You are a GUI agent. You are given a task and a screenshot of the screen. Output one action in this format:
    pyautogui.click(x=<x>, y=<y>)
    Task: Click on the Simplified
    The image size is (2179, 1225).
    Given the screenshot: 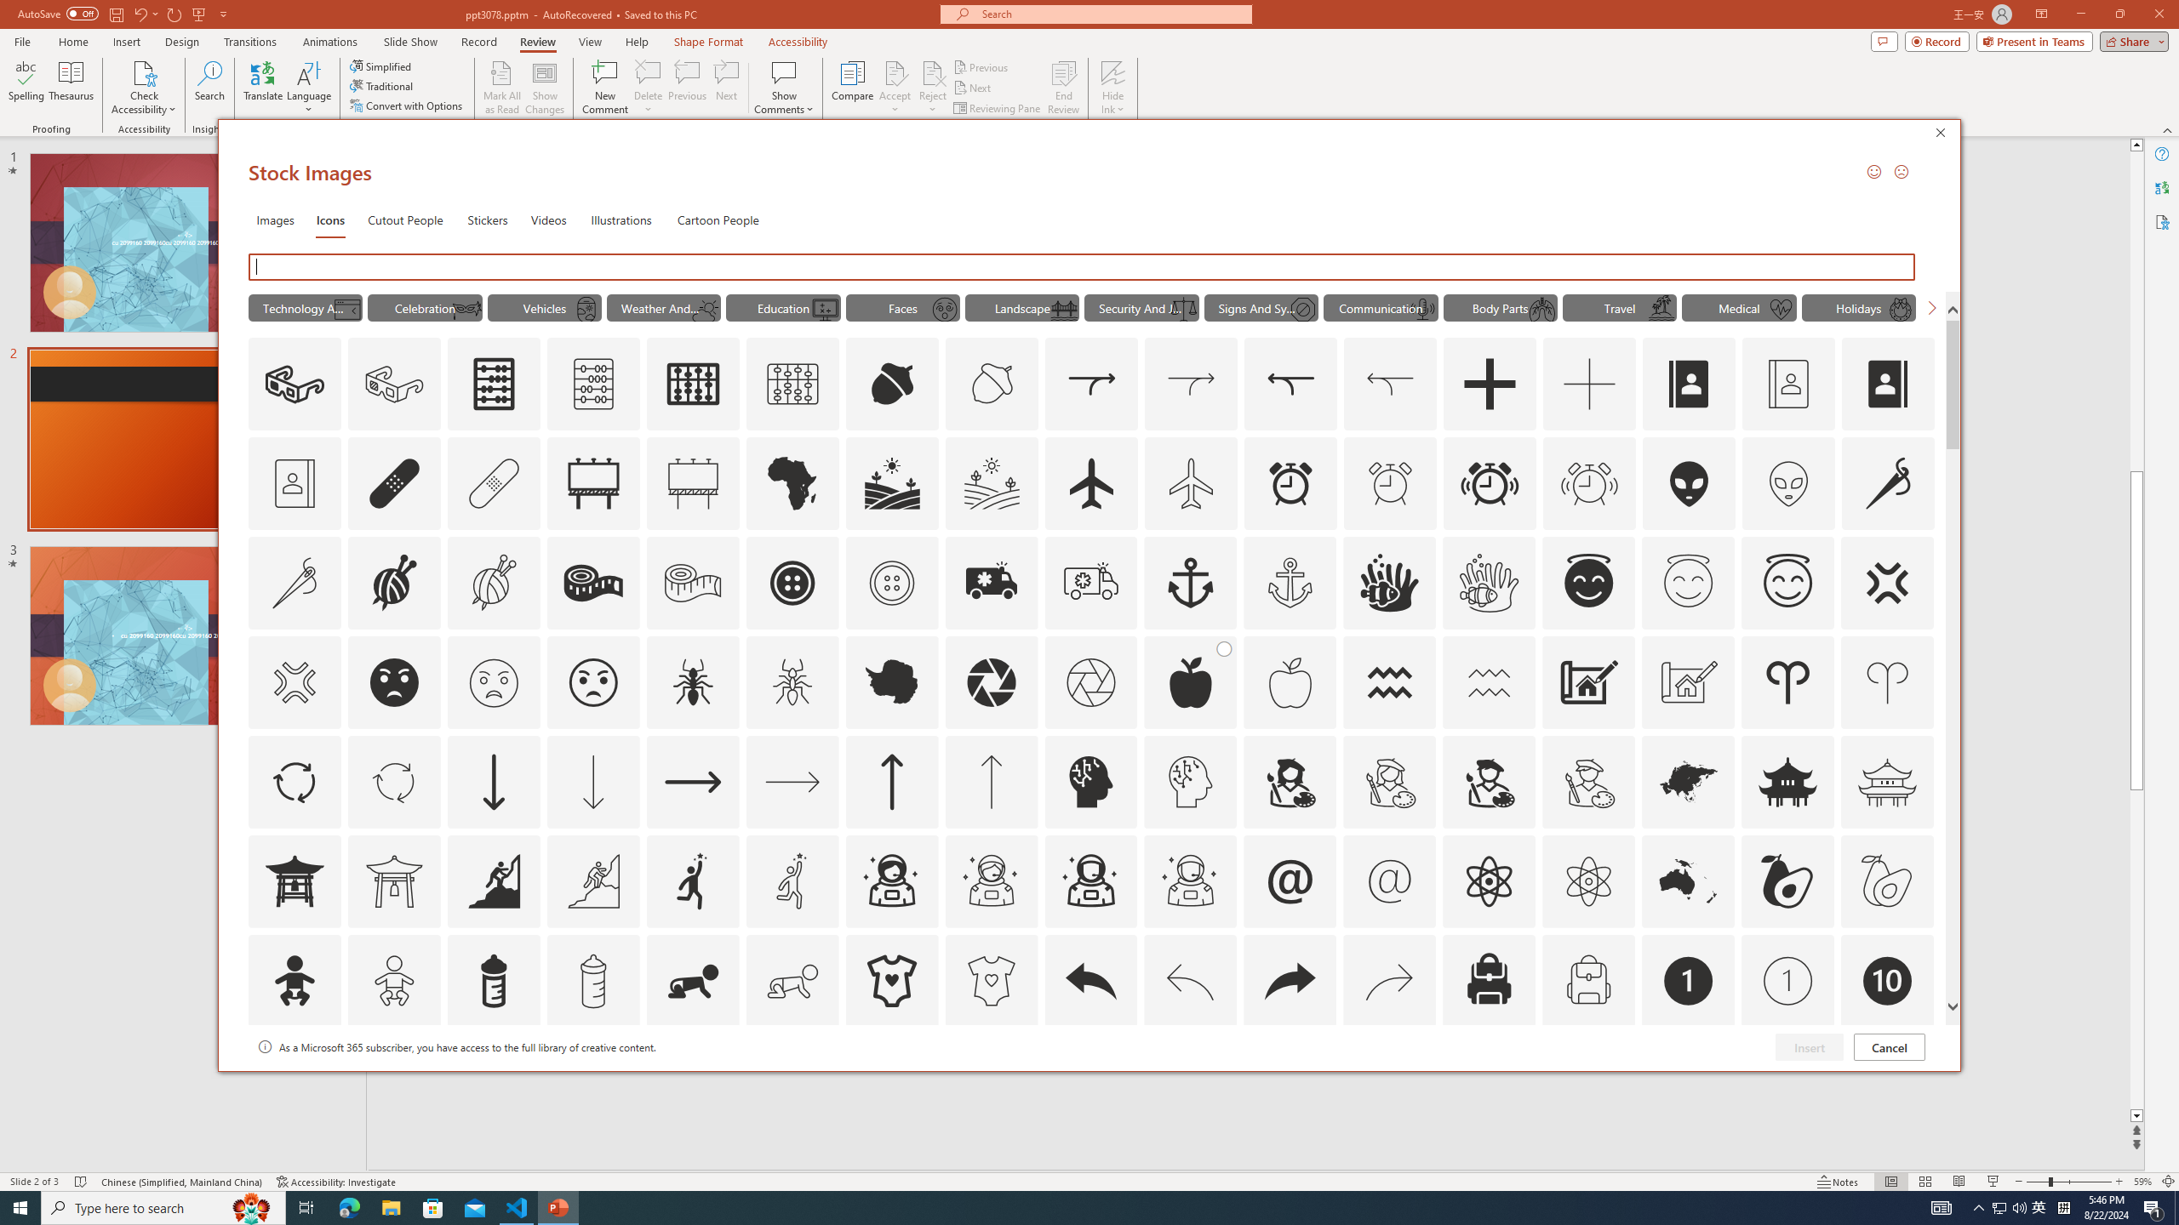 What is the action you would take?
    pyautogui.click(x=381, y=66)
    